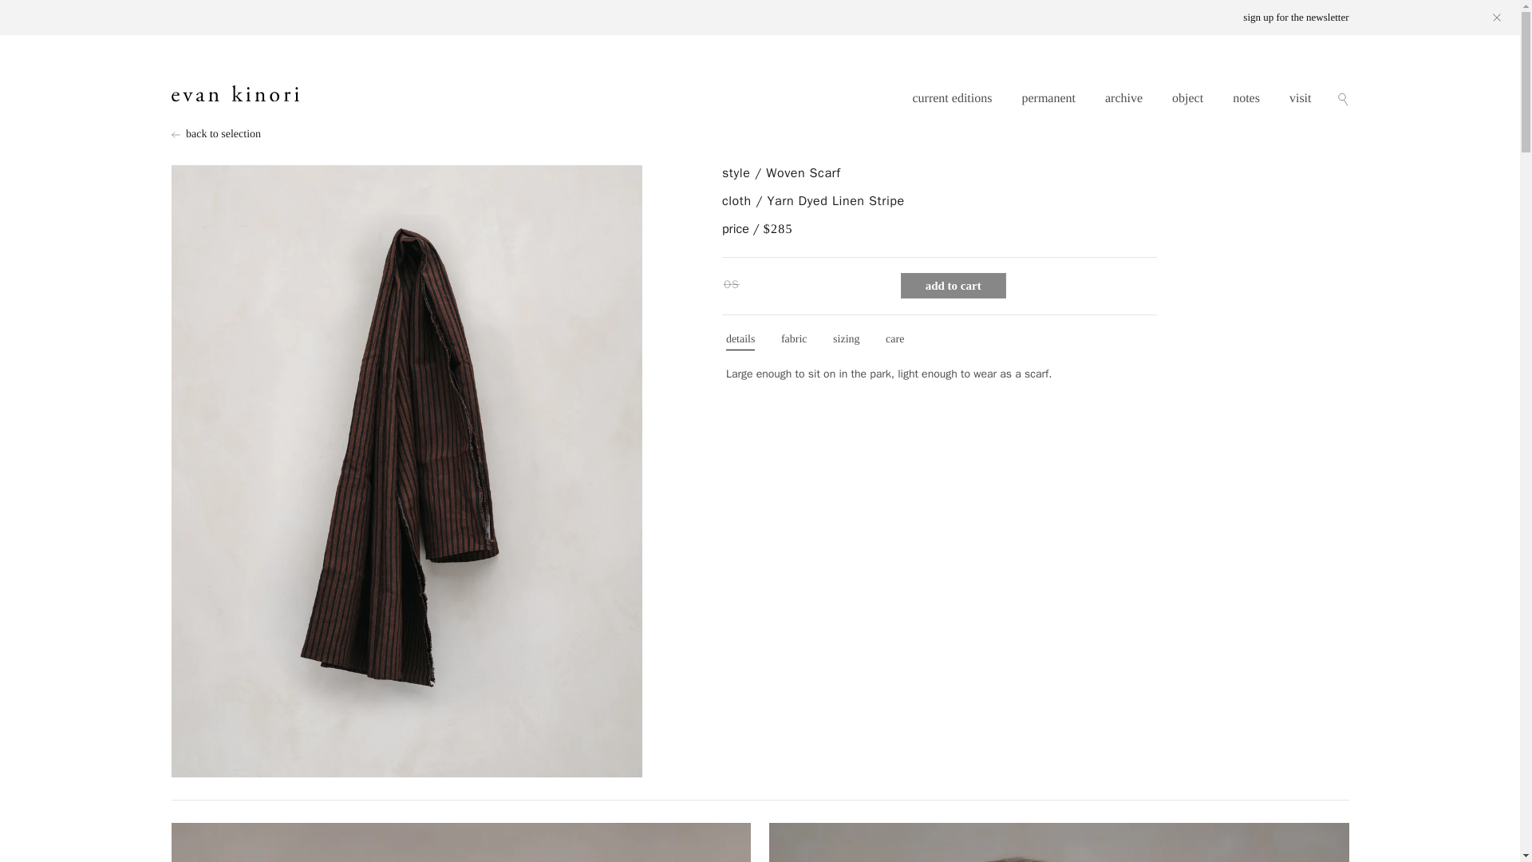 Image resolution: width=1532 pixels, height=862 pixels. Describe the element at coordinates (48, 13) in the screenshot. I see `skip to content` at that location.